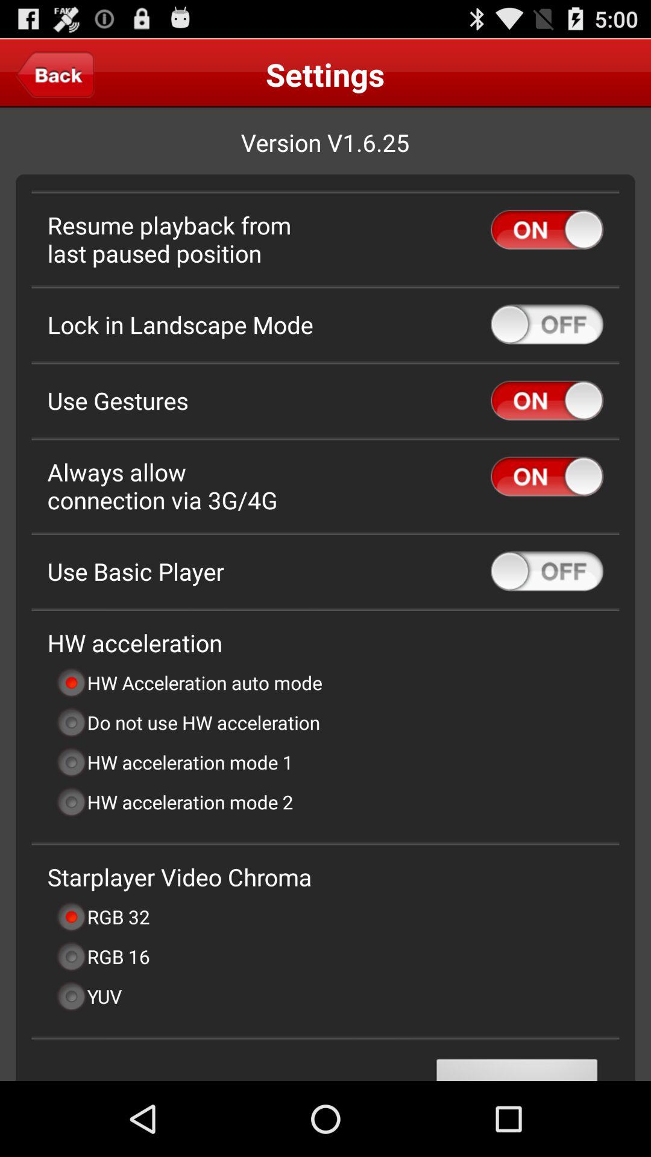  What do you see at coordinates (188, 722) in the screenshot?
I see `swipe until the do not use item` at bounding box center [188, 722].